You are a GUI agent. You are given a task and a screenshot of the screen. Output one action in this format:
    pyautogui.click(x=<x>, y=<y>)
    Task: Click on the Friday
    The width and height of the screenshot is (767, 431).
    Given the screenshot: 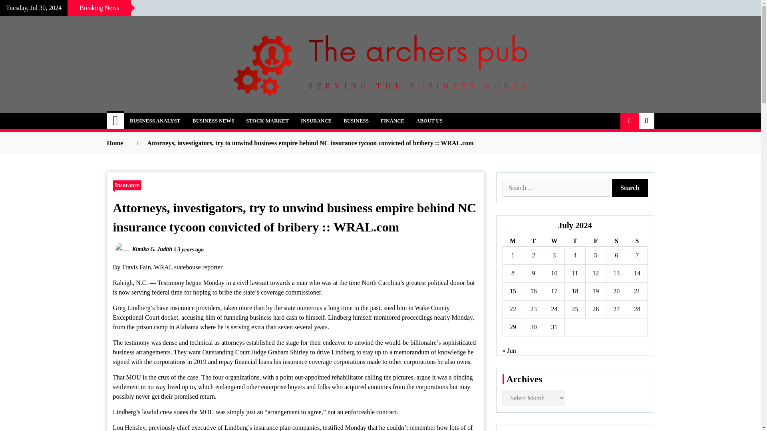 What is the action you would take?
    pyautogui.click(x=595, y=241)
    